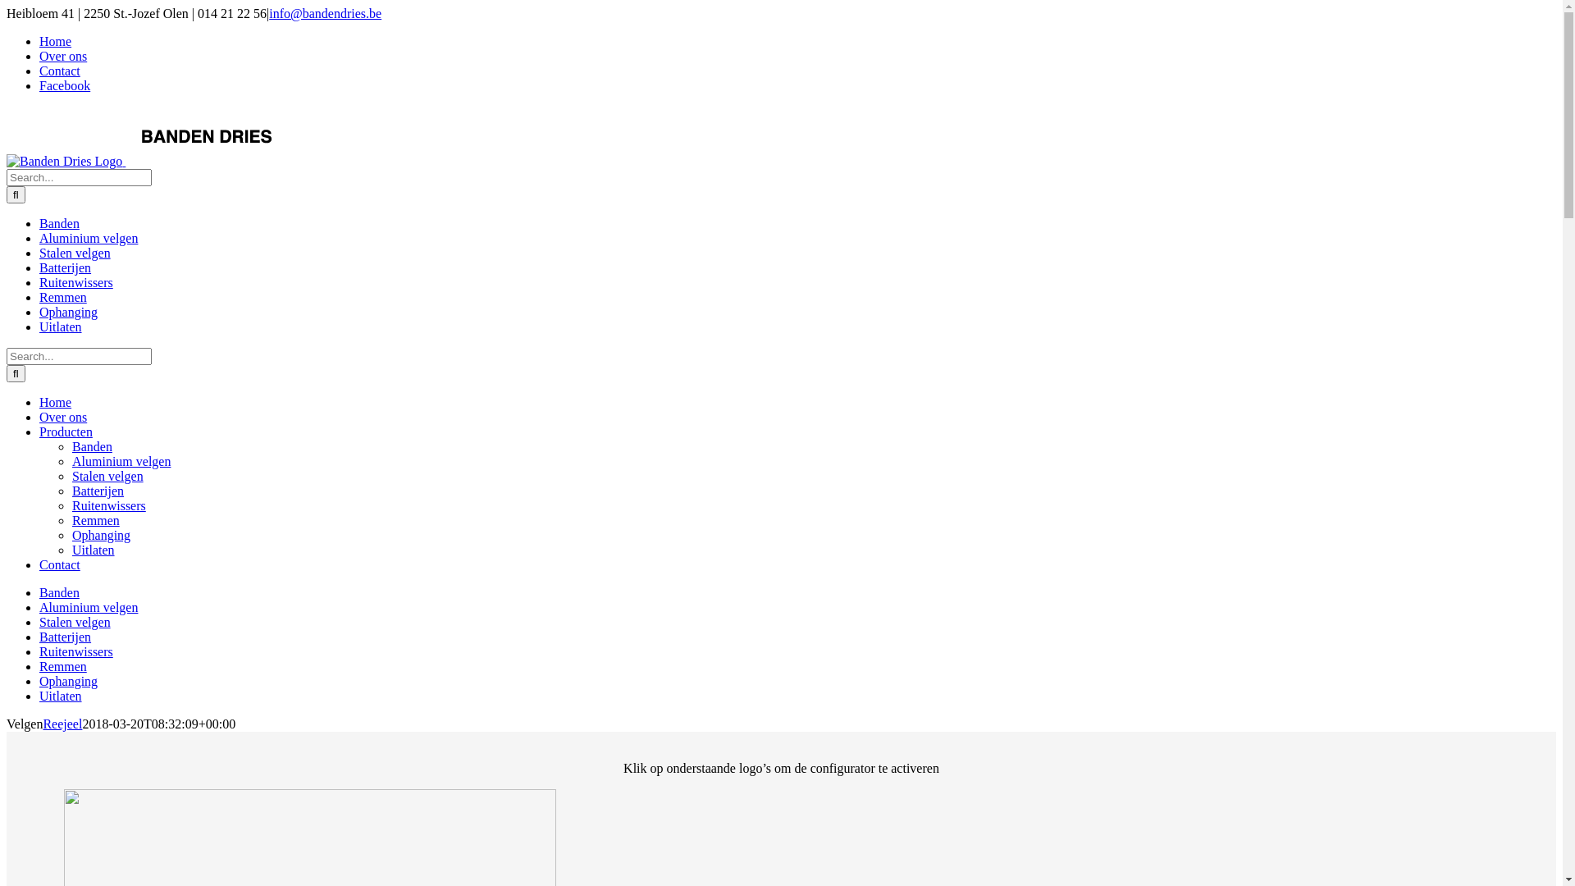 This screenshot has height=886, width=1575. I want to click on Ophanging, so click(69, 681).